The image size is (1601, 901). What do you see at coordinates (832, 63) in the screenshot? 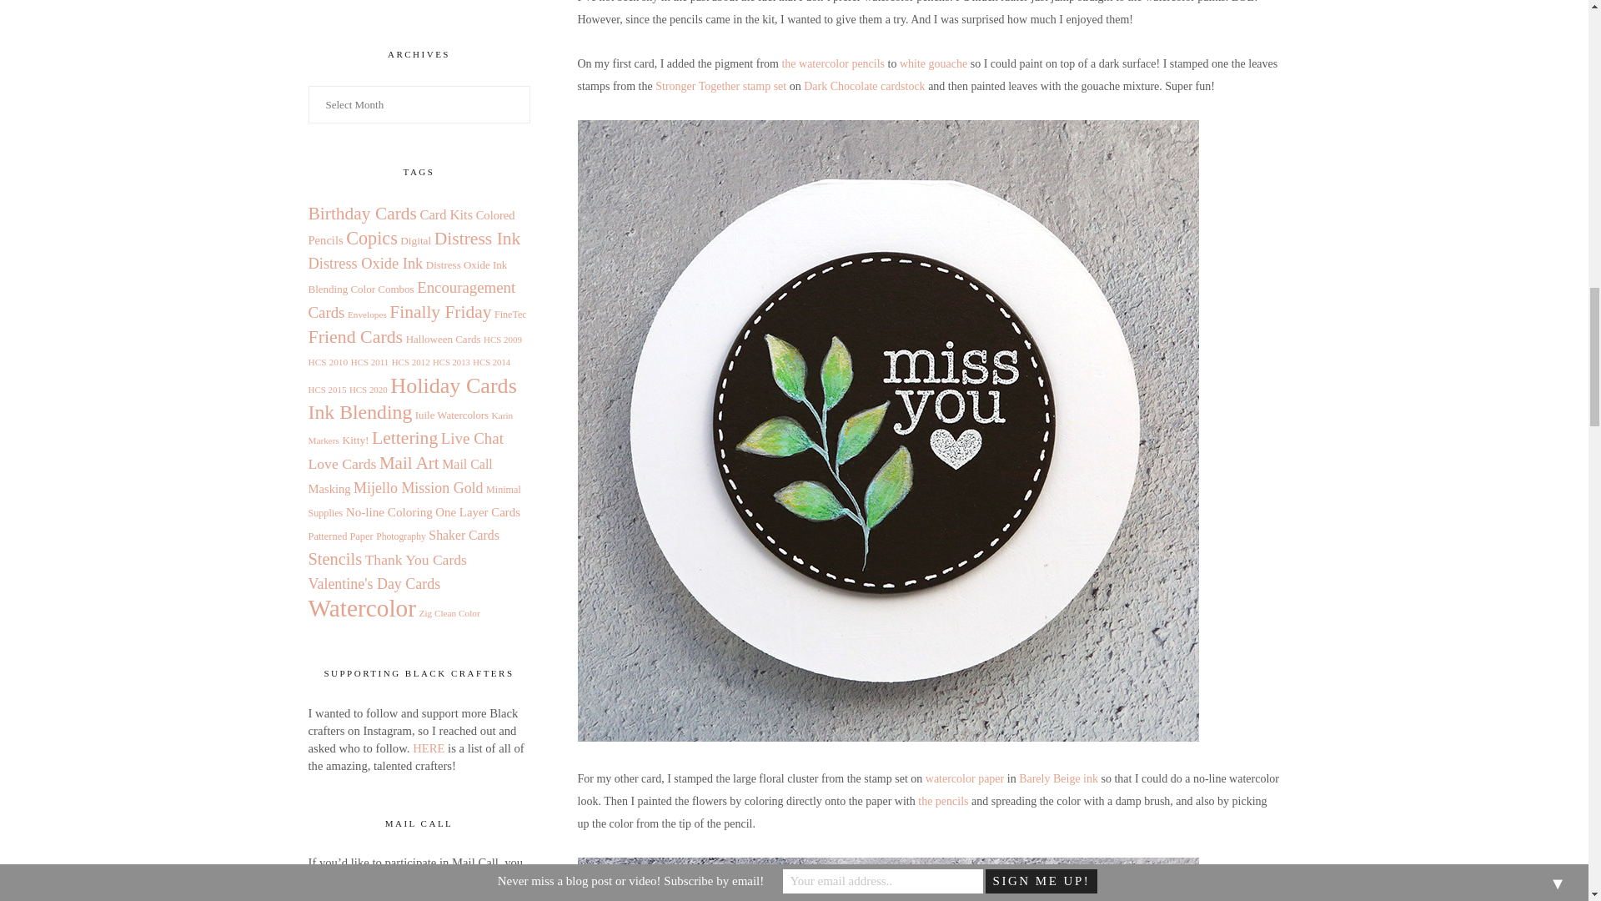
I see `the watercolor pencils` at bounding box center [832, 63].